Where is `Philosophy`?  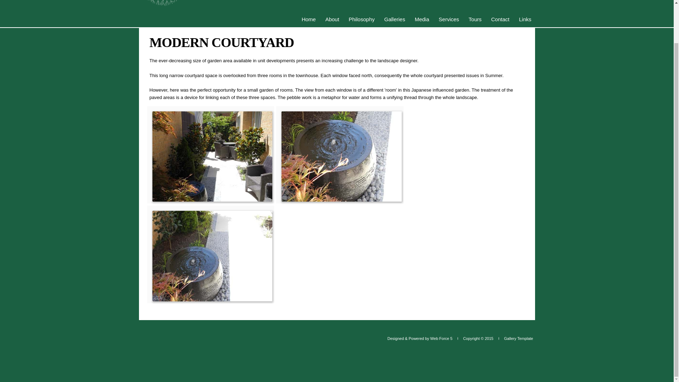
Philosophy is located at coordinates (361, 19).